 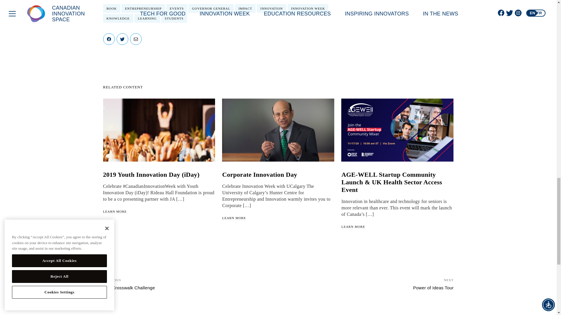 What do you see at coordinates (147, 18) in the screenshot?
I see `LEARNING` at bounding box center [147, 18].